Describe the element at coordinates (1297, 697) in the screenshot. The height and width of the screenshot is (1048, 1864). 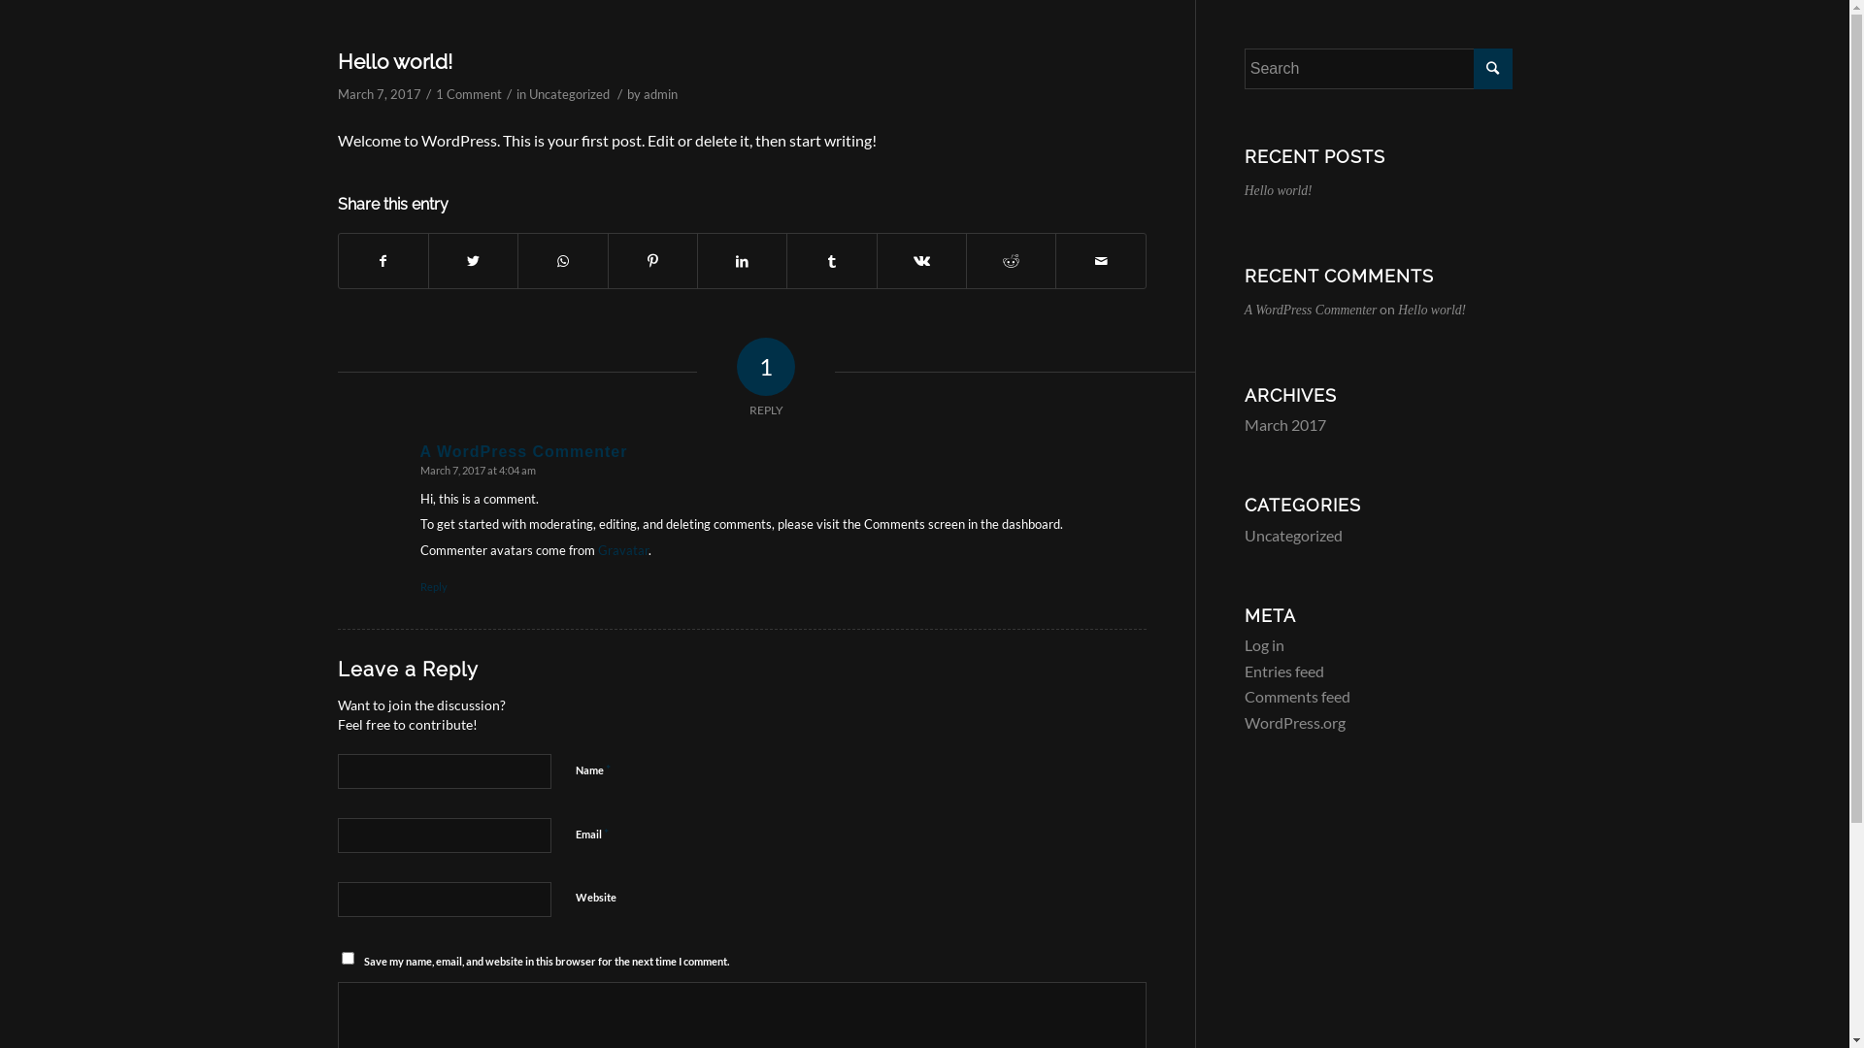
I see `Comments feed` at that location.